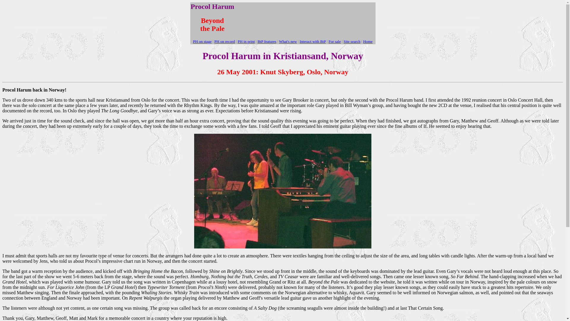  Describe the element at coordinates (246, 41) in the screenshot. I see `PH in print` at that location.